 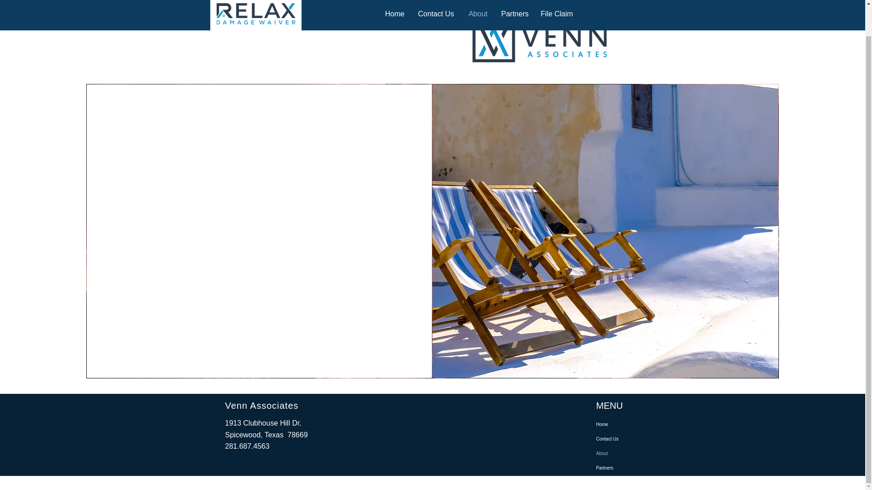 I want to click on Contact Us, so click(x=621, y=439).